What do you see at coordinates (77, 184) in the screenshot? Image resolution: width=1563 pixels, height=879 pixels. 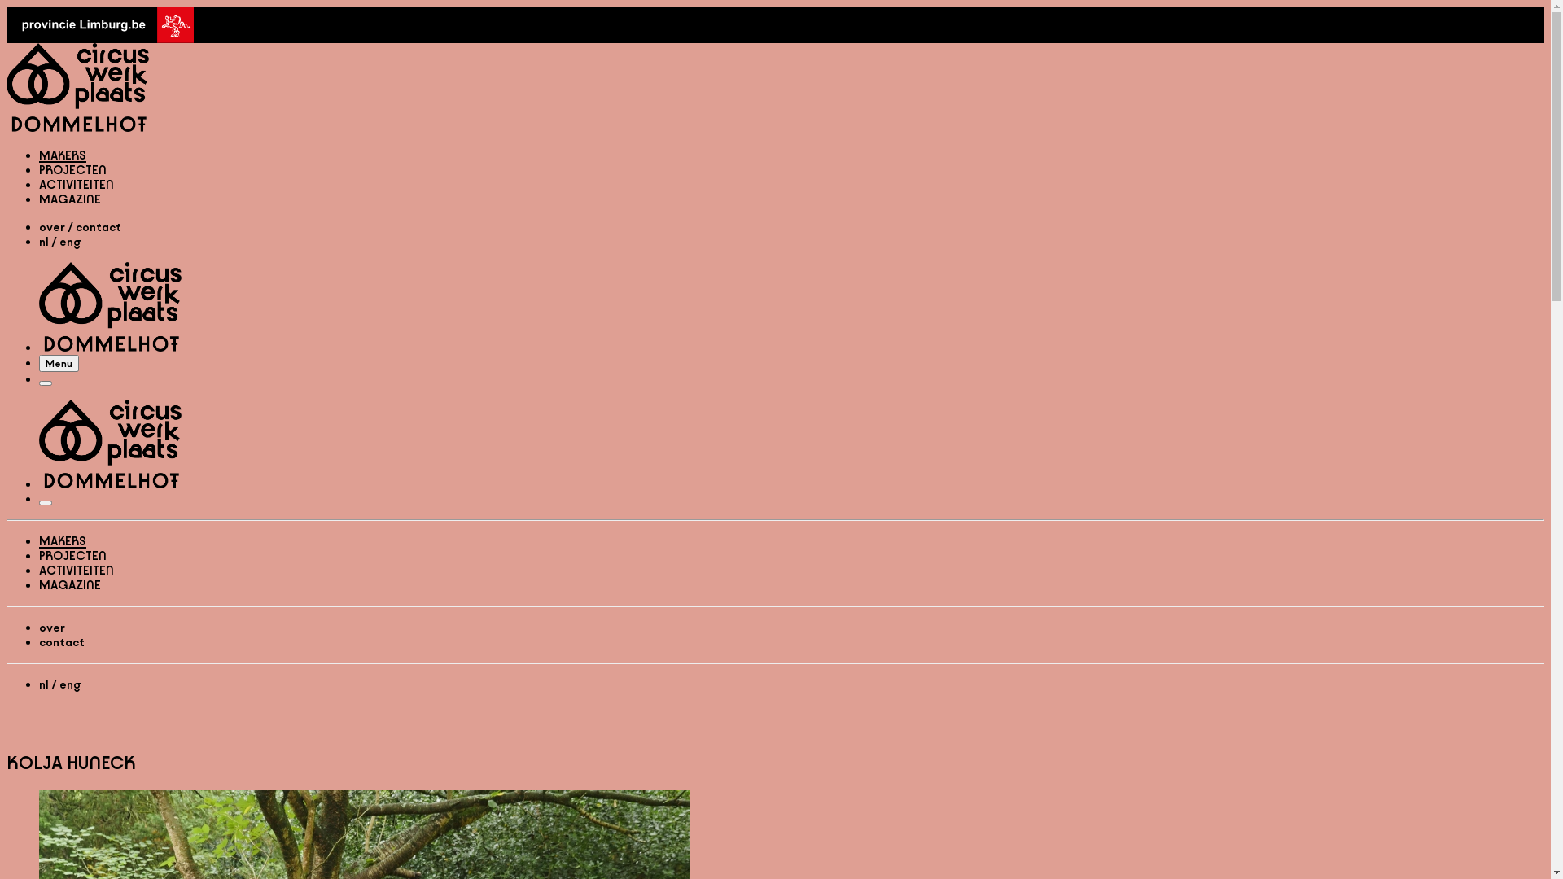 I see `ACTIVITEITEN` at bounding box center [77, 184].